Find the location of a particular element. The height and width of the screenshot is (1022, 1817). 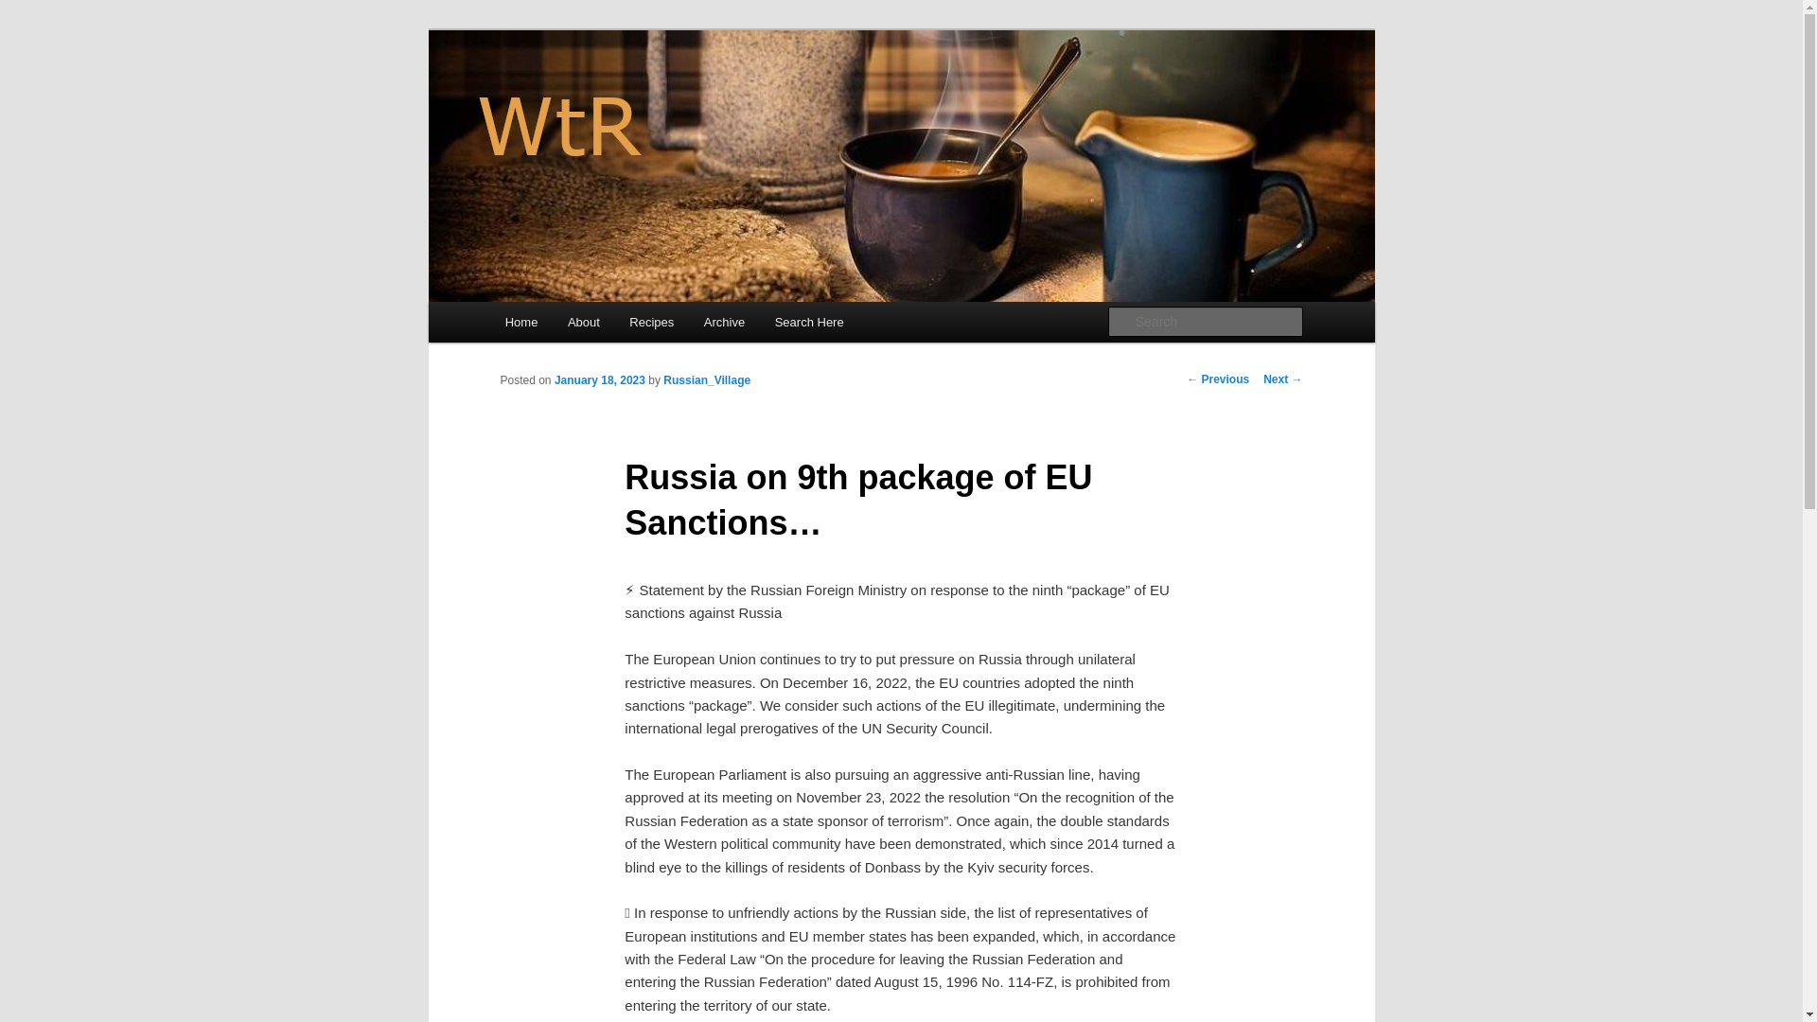

Recipes is located at coordinates (651, 322).